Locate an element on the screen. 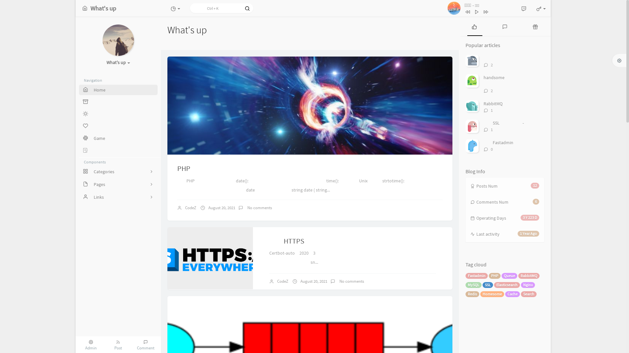  Elasticsearch is located at coordinates (507, 285).